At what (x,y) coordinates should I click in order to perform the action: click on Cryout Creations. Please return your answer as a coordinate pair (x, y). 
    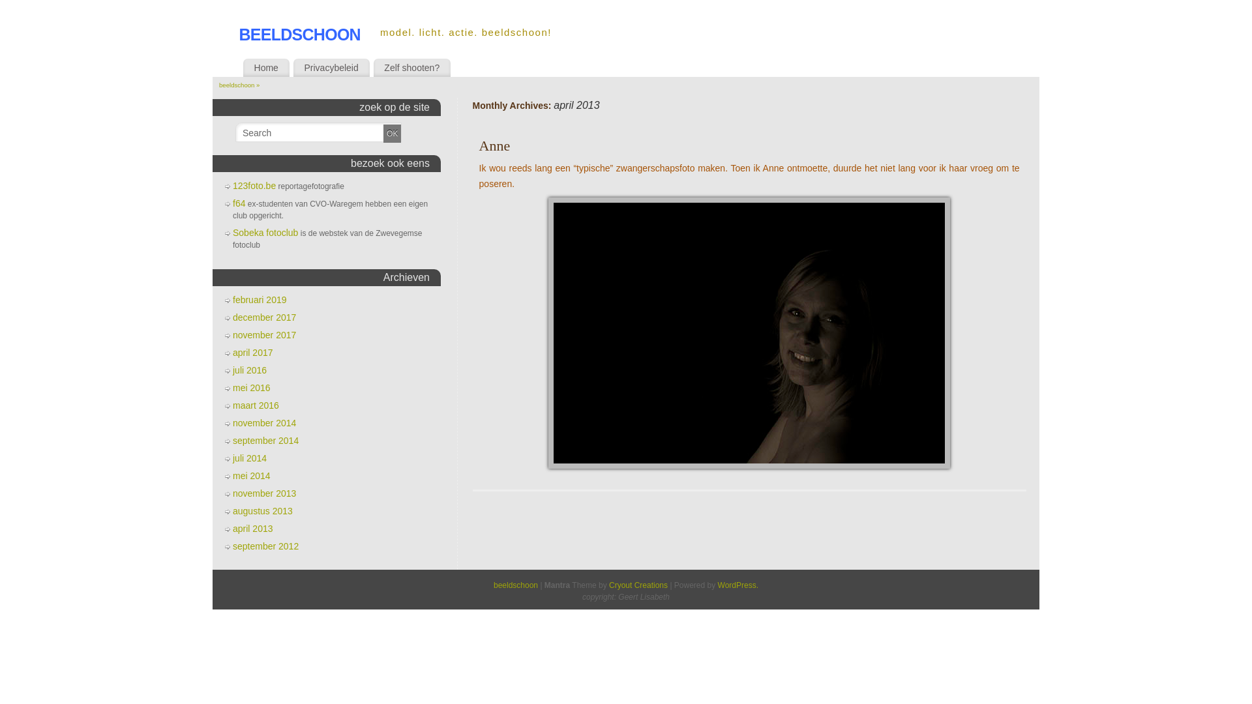
    Looking at the image, I should click on (638, 585).